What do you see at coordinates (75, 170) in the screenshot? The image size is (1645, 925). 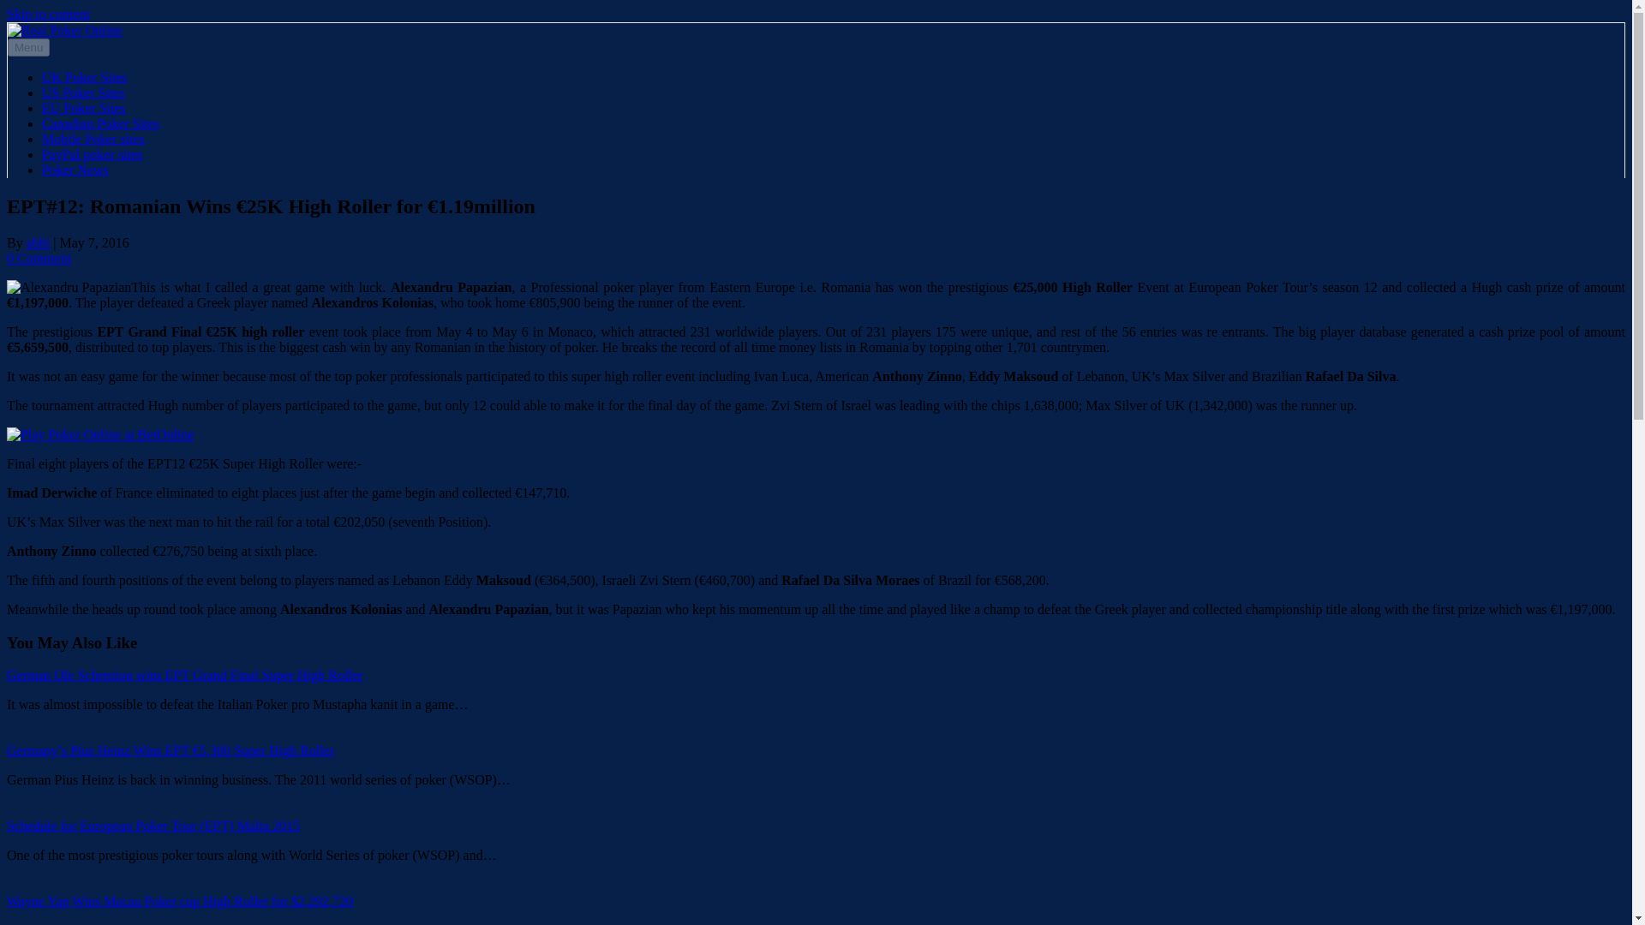 I see `Poker News` at bounding box center [75, 170].